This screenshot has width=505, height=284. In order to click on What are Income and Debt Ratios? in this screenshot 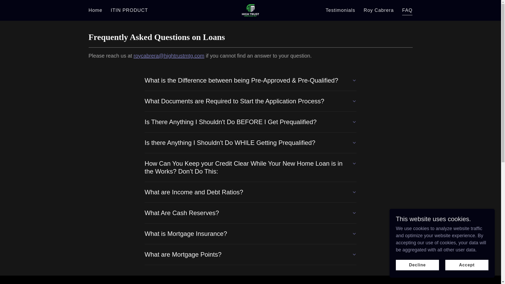, I will do `click(250, 192)`.